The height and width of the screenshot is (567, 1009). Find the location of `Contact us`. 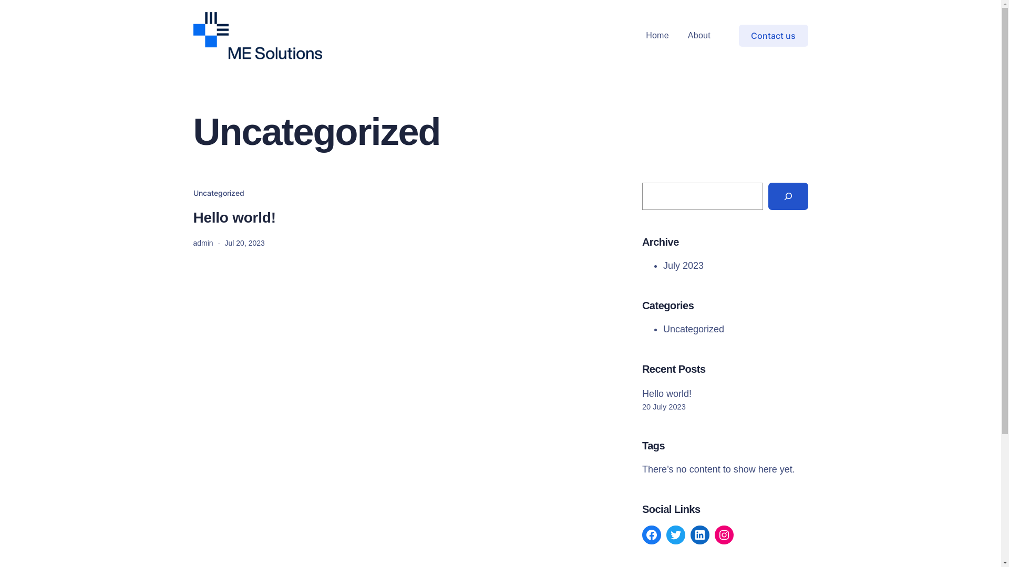

Contact us is located at coordinates (774, 36).